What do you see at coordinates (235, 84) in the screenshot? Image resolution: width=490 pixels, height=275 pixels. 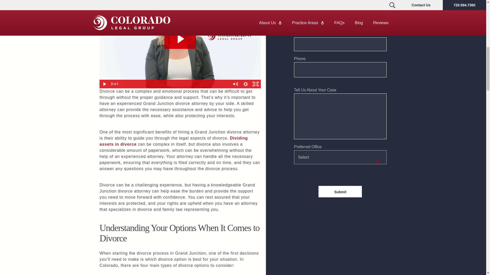 I see `Mute` at bounding box center [235, 84].